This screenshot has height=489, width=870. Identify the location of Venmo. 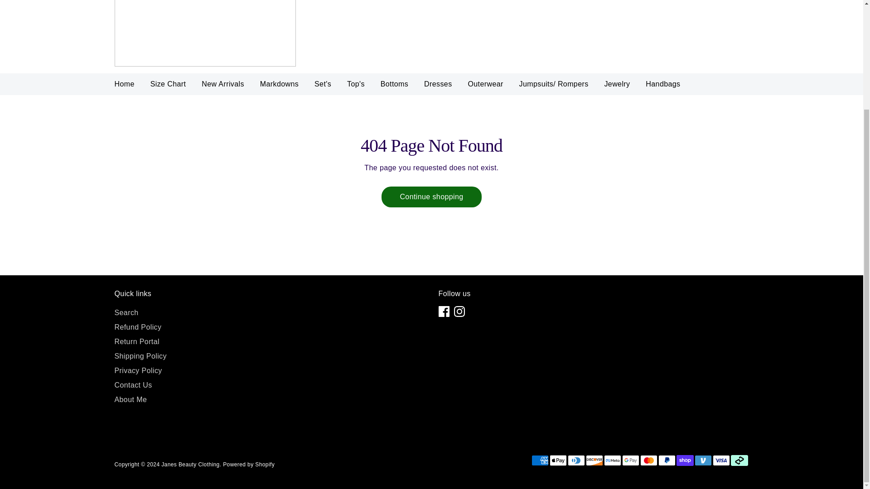
(703, 460).